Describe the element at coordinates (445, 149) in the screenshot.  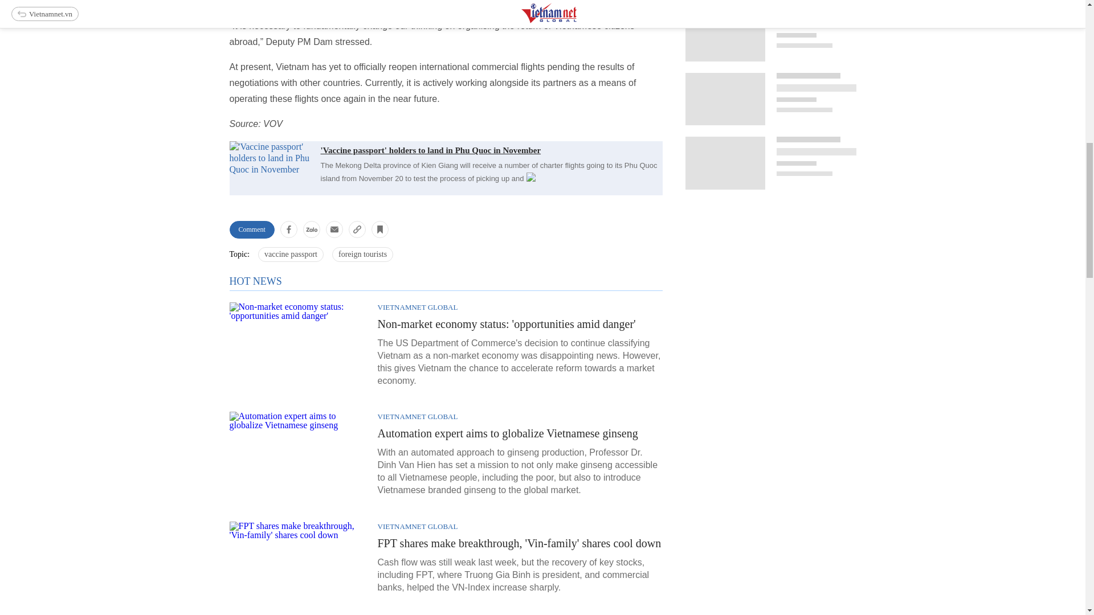
I see `'Vaccine passport' holders to land in Phu Quoc in November` at that location.